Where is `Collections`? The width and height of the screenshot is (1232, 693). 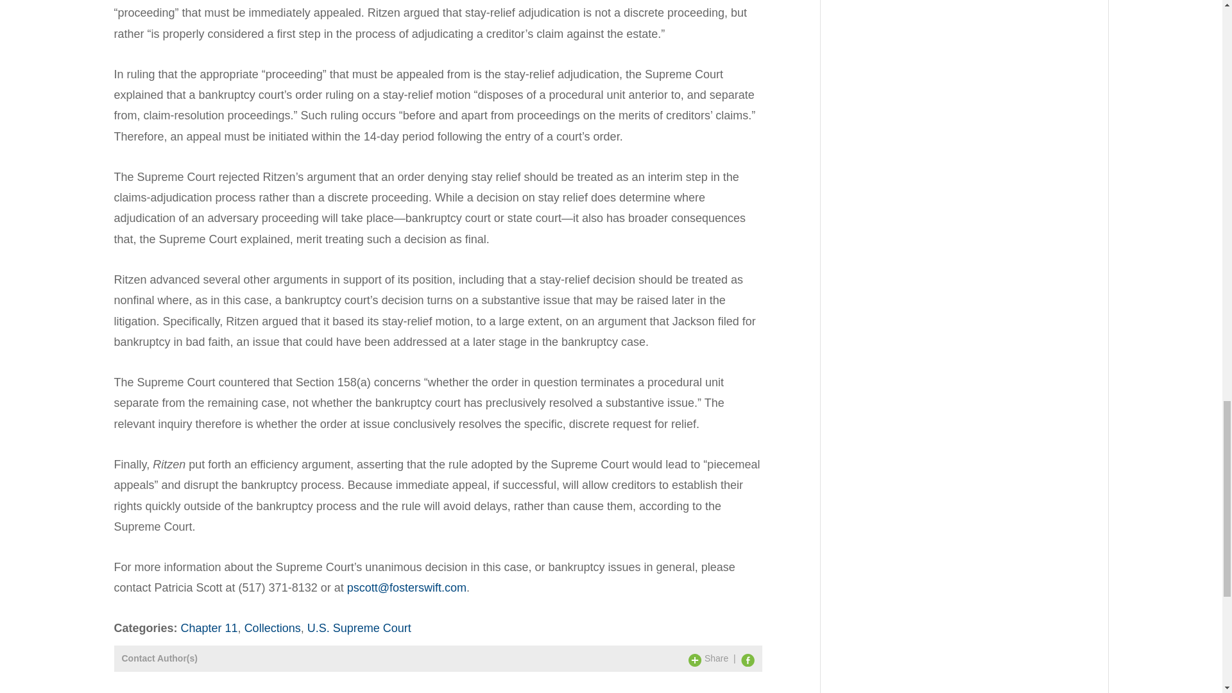
Collections is located at coordinates (272, 628).